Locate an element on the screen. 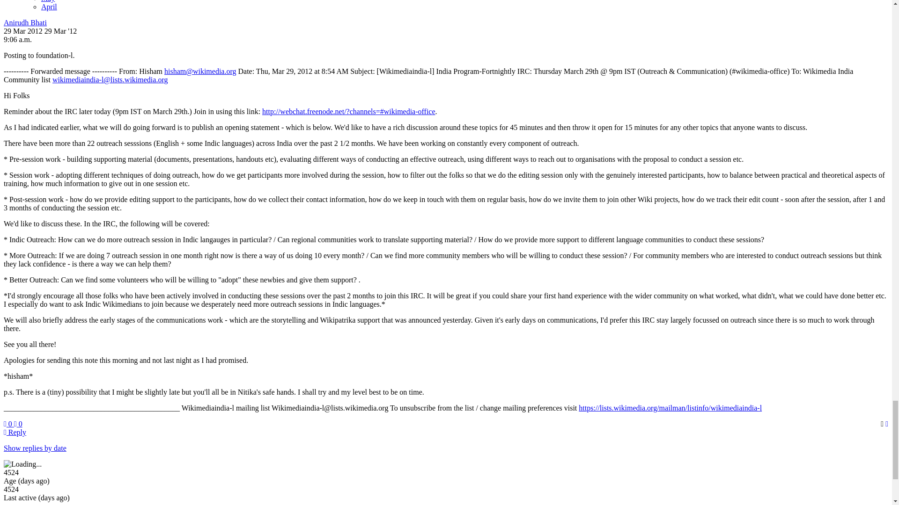 This screenshot has height=505, width=899. You must be logged-in to vote. is located at coordinates (8, 424).